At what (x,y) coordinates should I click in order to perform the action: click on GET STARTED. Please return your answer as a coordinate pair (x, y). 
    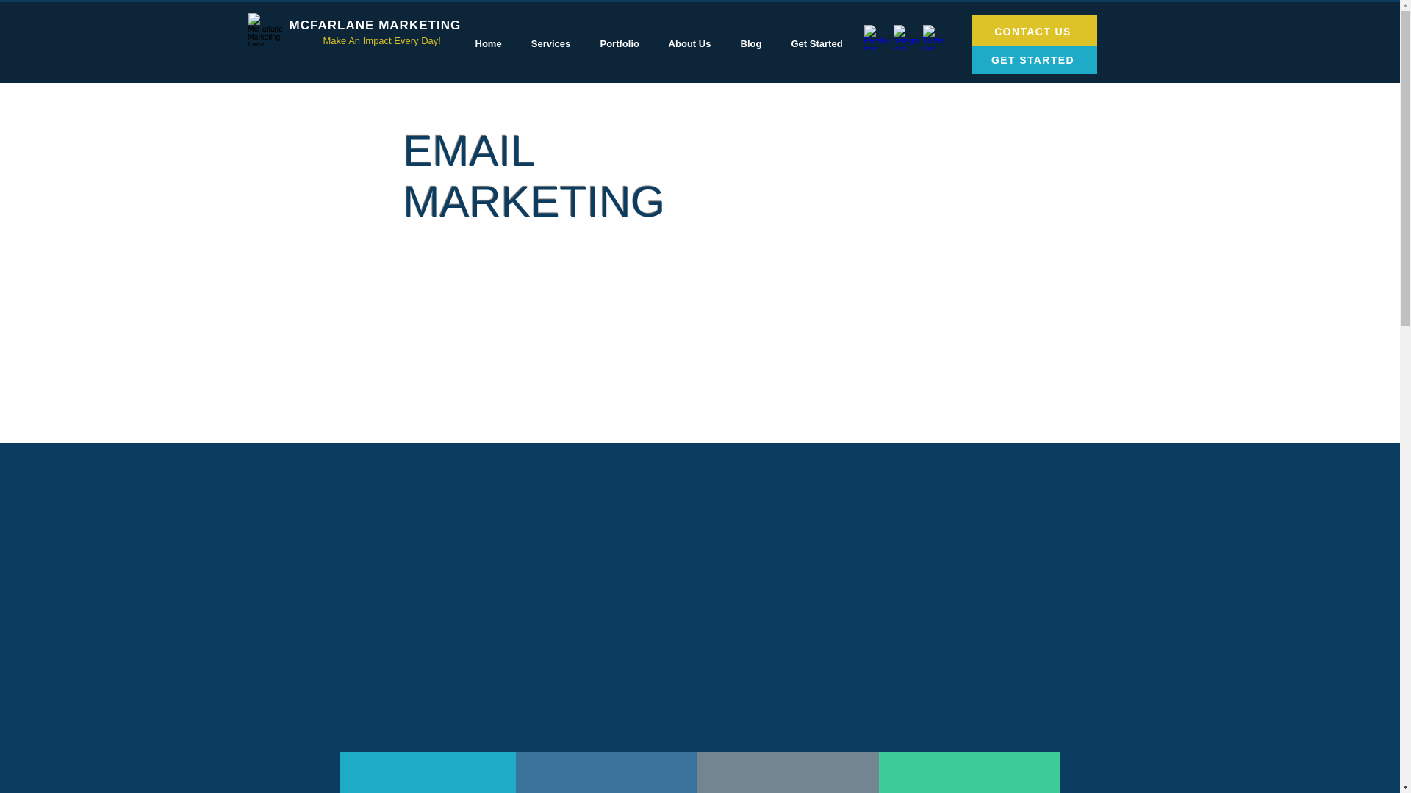
    Looking at the image, I should click on (1033, 59).